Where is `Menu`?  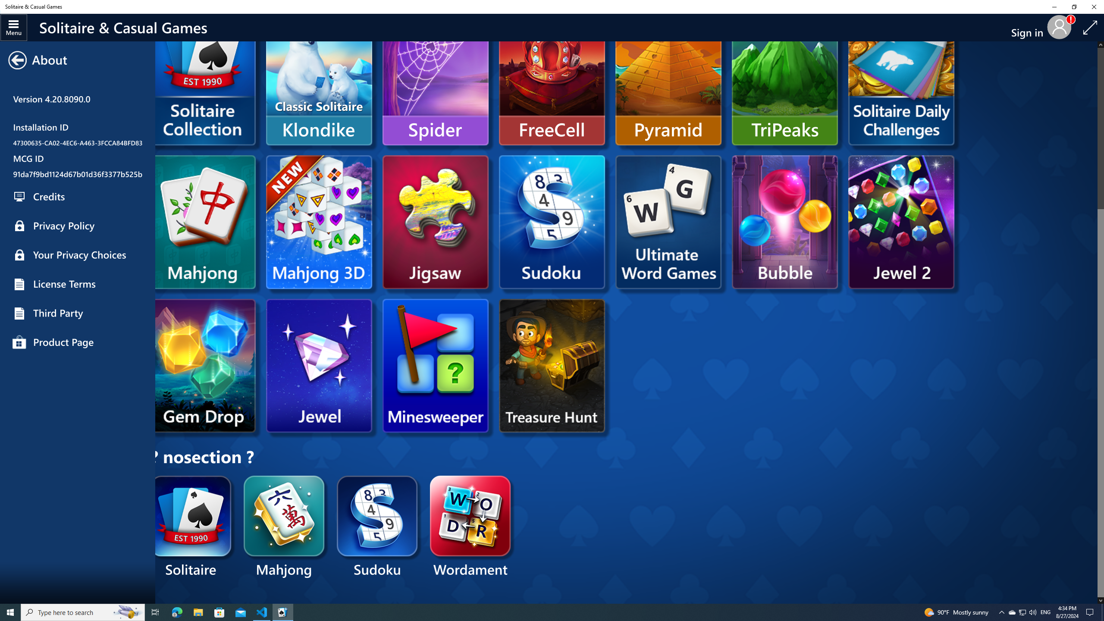 Menu is located at coordinates (14, 28).